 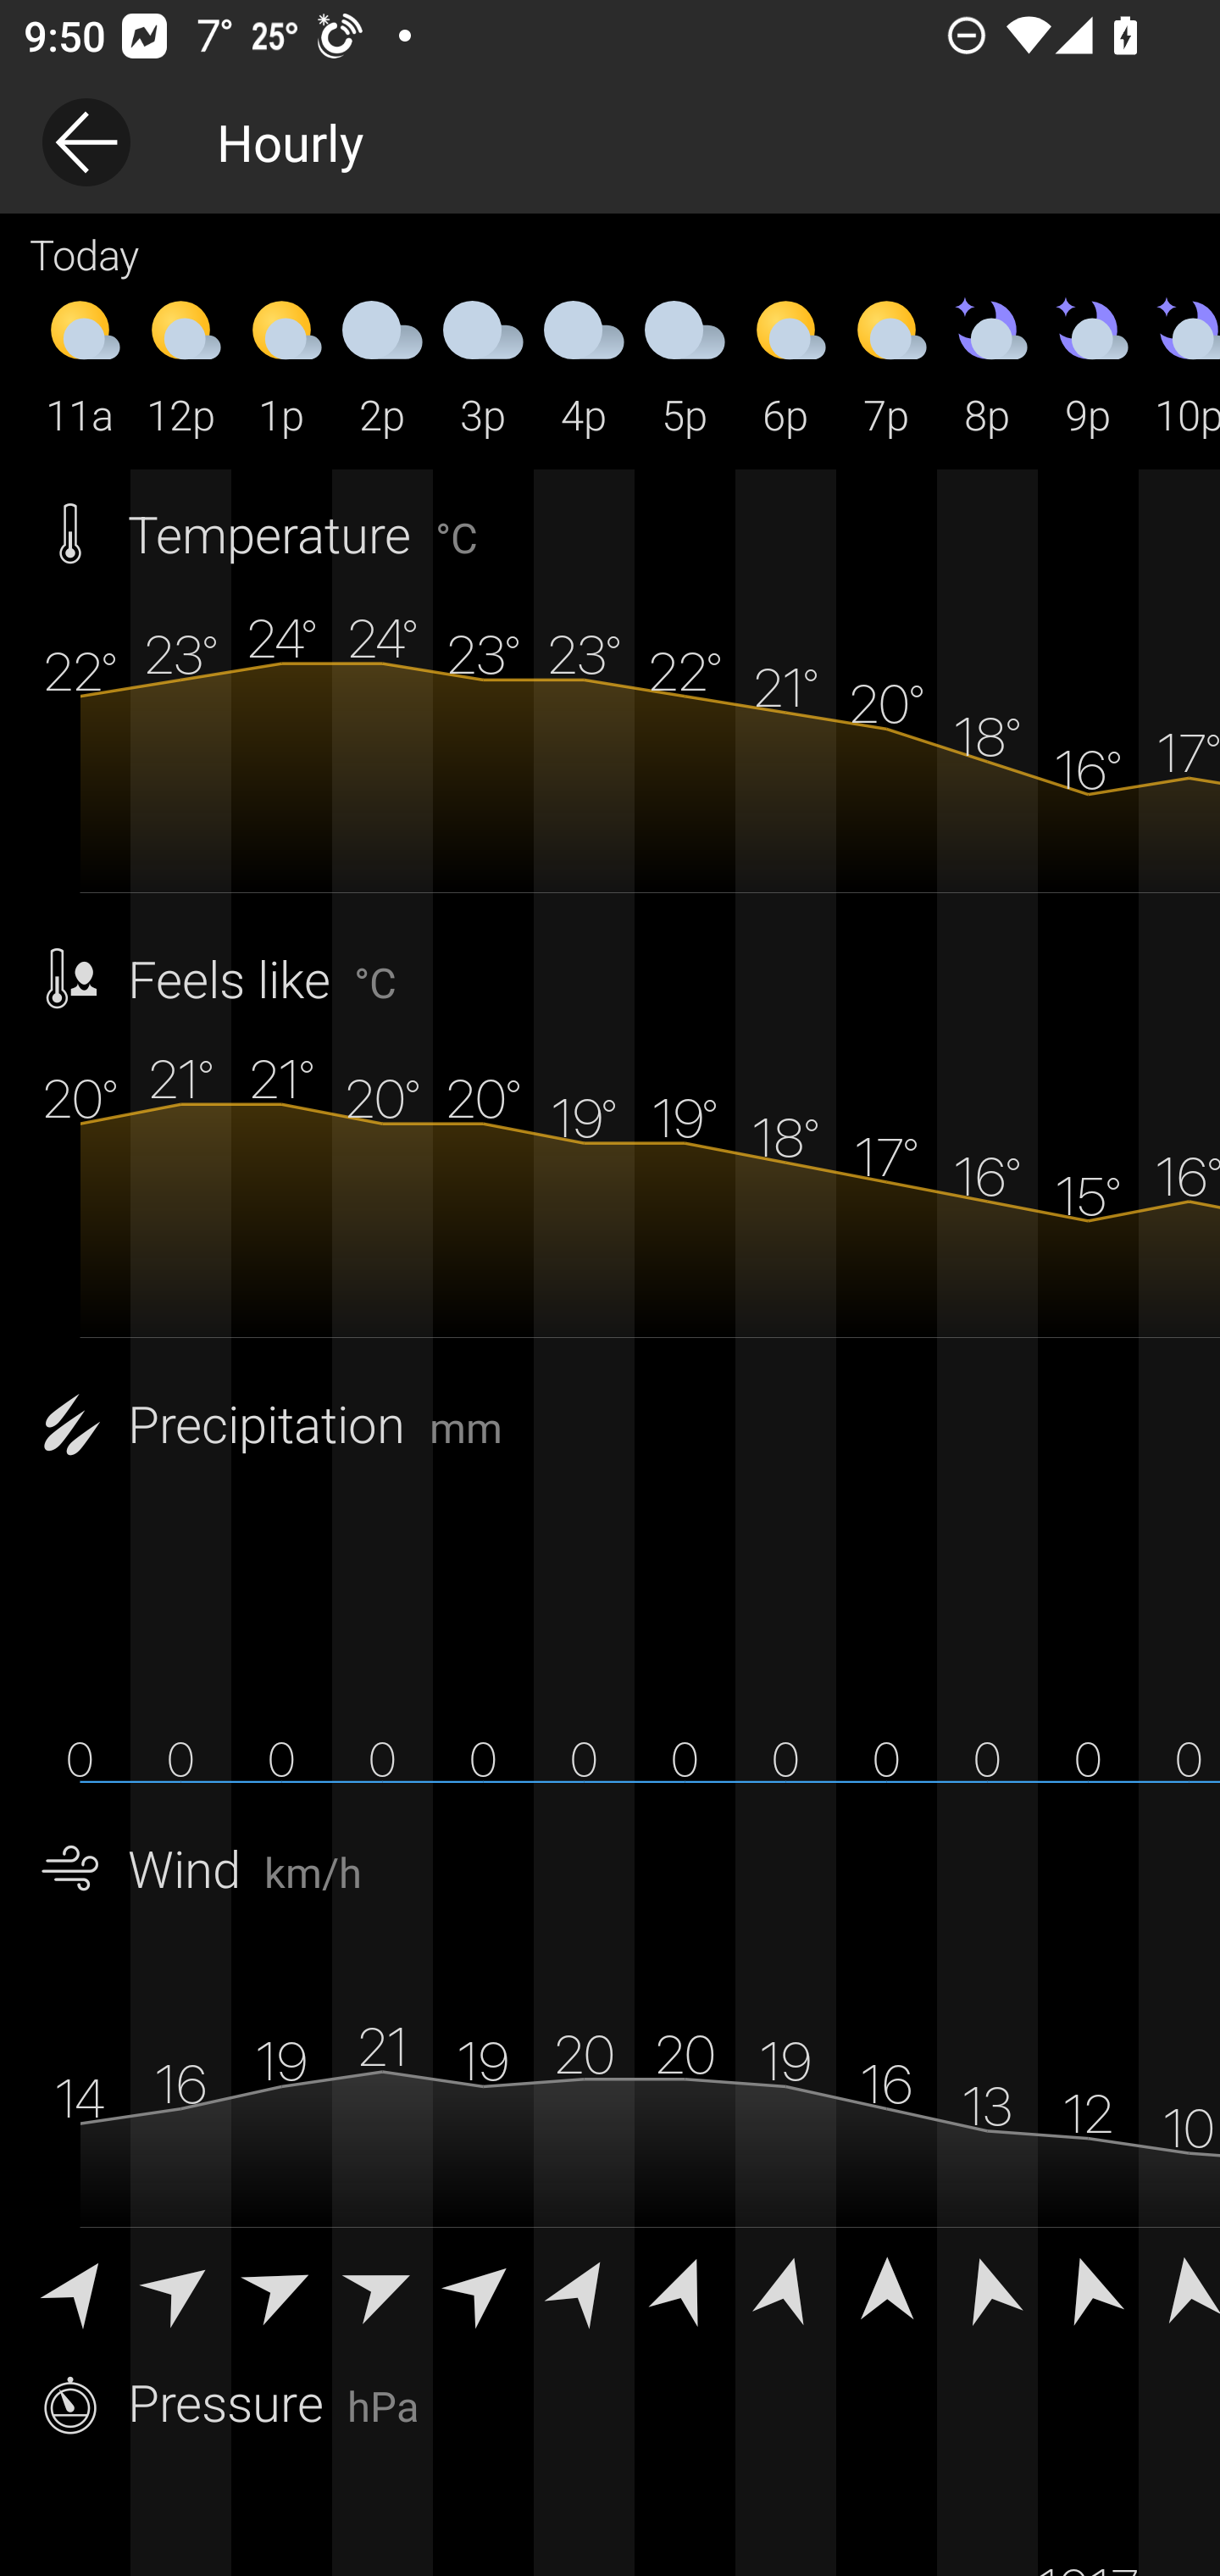 What do you see at coordinates (785, 365) in the screenshot?
I see `6p` at bounding box center [785, 365].